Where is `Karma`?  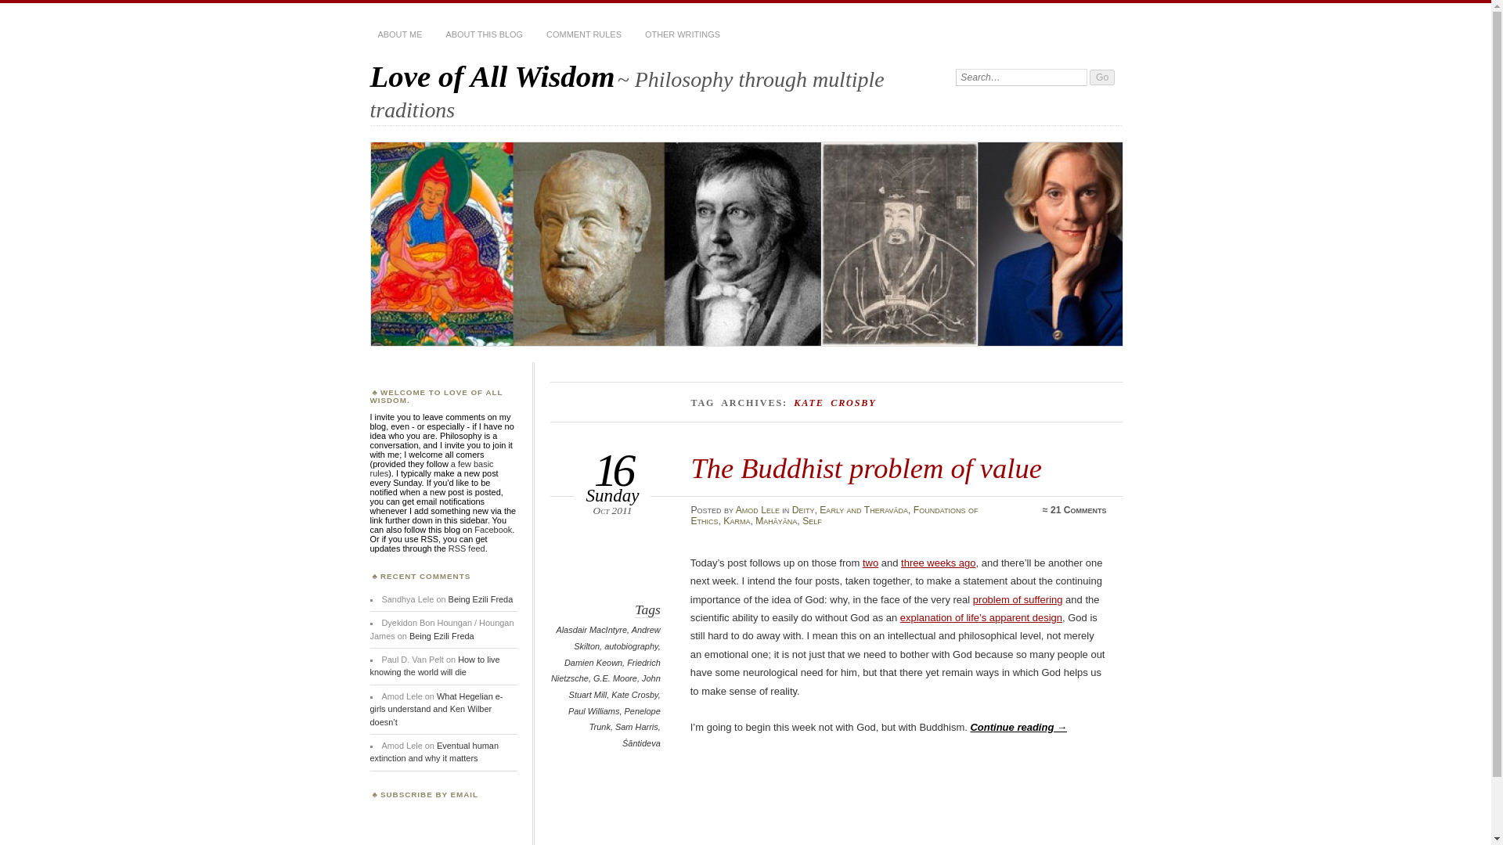
Karma is located at coordinates (736, 520).